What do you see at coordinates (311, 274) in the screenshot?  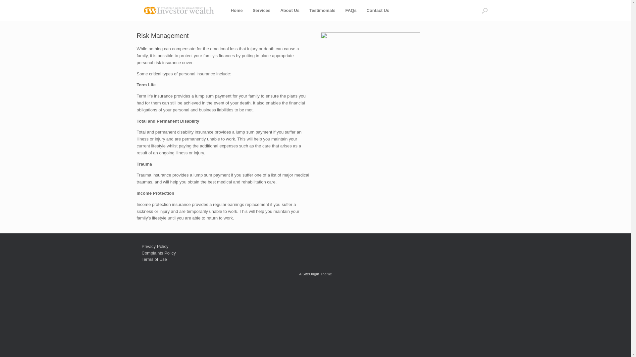 I see `SiteOrigin` at bounding box center [311, 274].